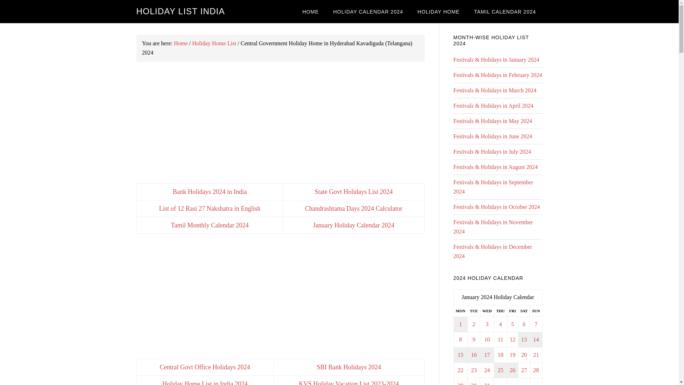 The width and height of the screenshot is (684, 385). I want to click on HOME, so click(311, 11).